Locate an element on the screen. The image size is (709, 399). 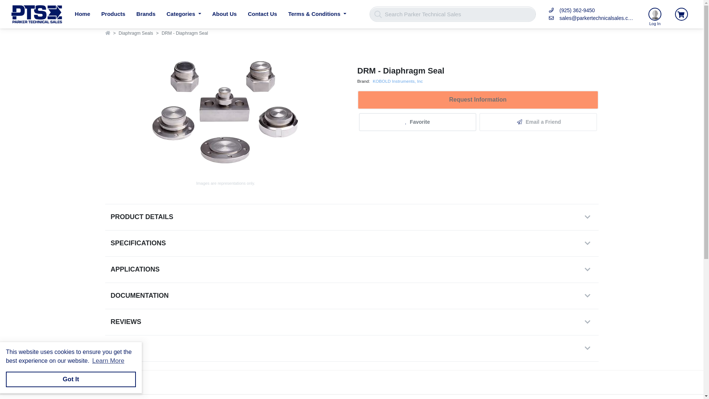
Got It is located at coordinates (71, 379).